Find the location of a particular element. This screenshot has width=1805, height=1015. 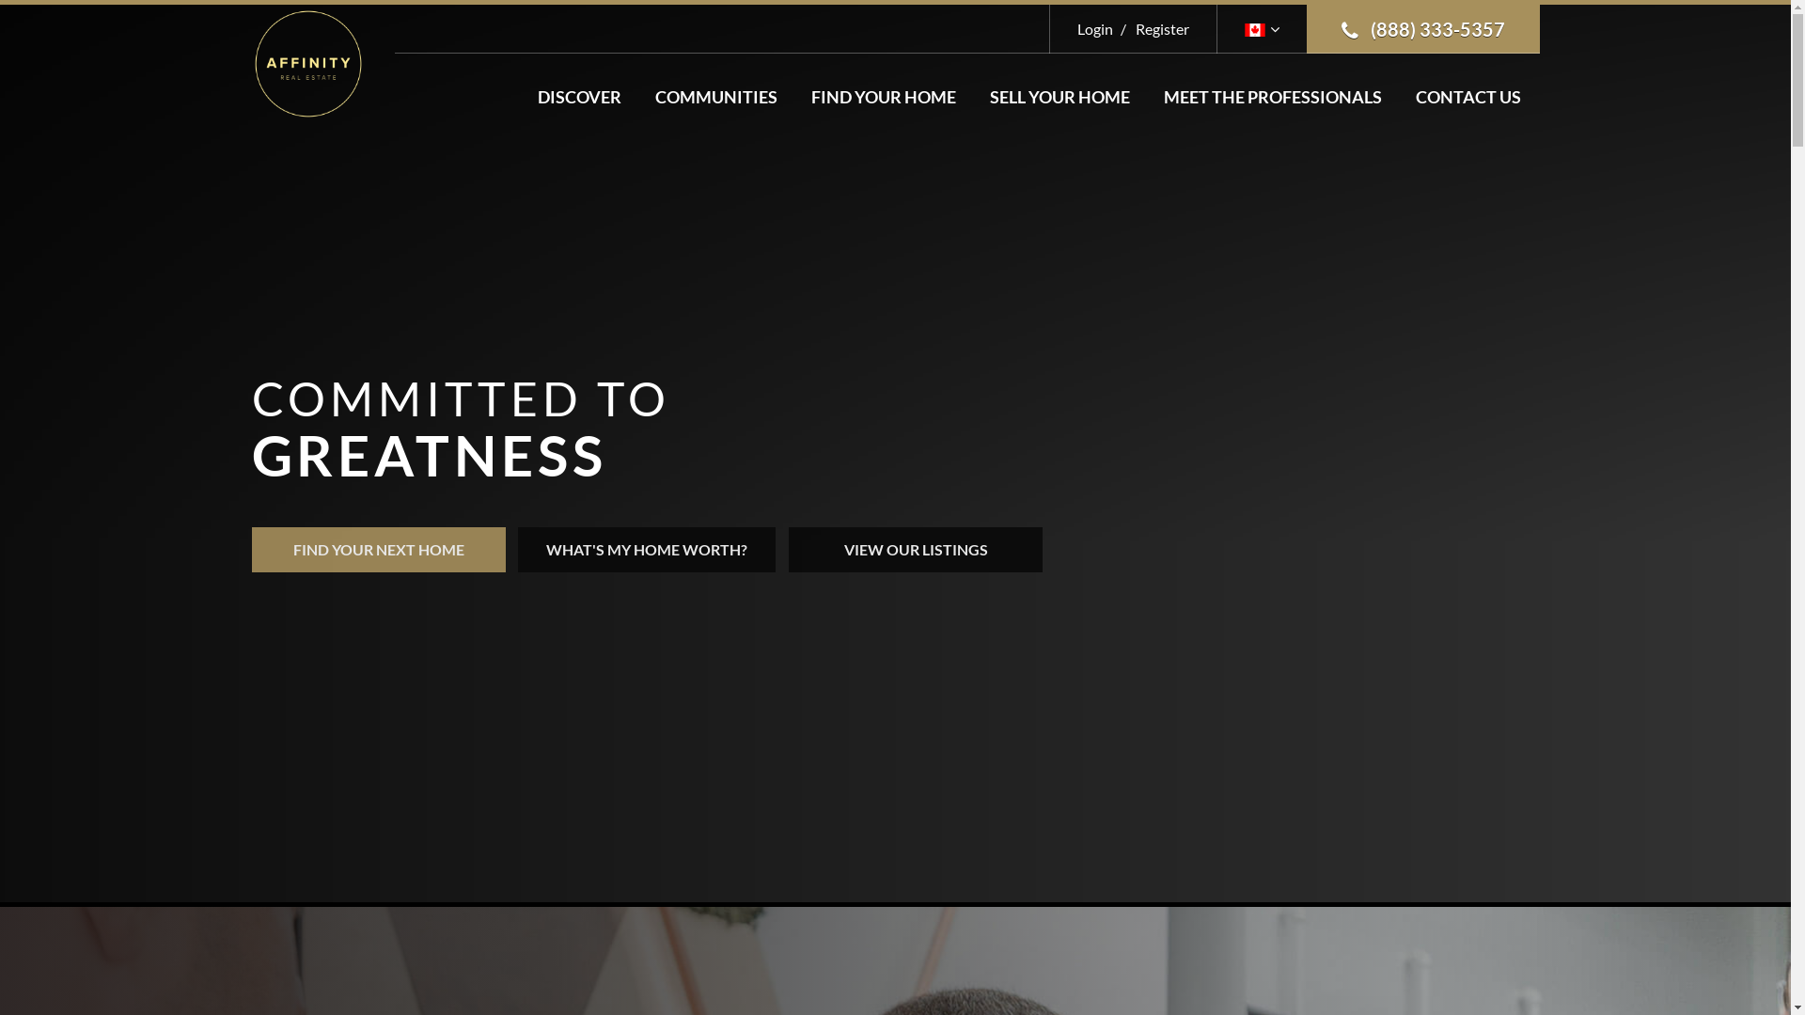

MEET THE PROFESSIONALS is located at coordinates (1273, 97).